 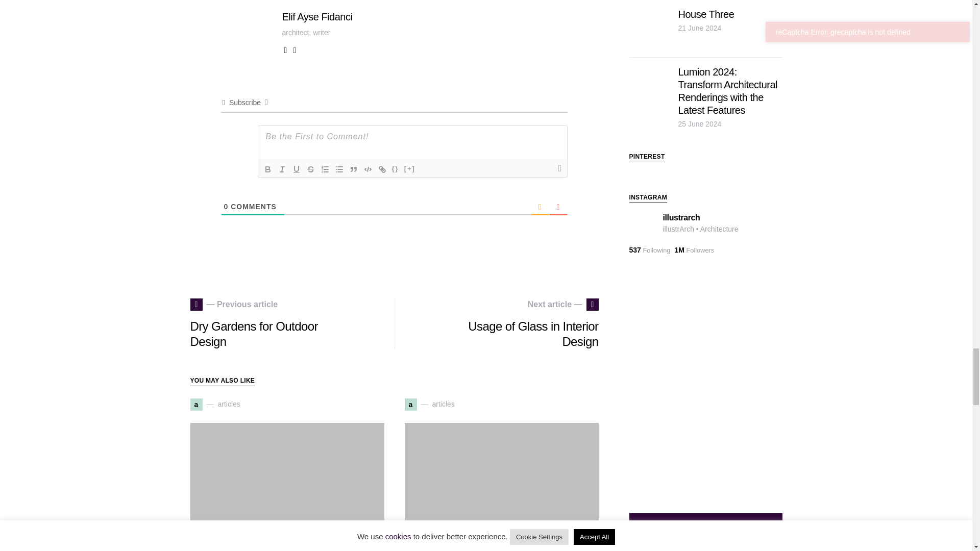 I want to click on Unordered List, so click(x=339, y=169).